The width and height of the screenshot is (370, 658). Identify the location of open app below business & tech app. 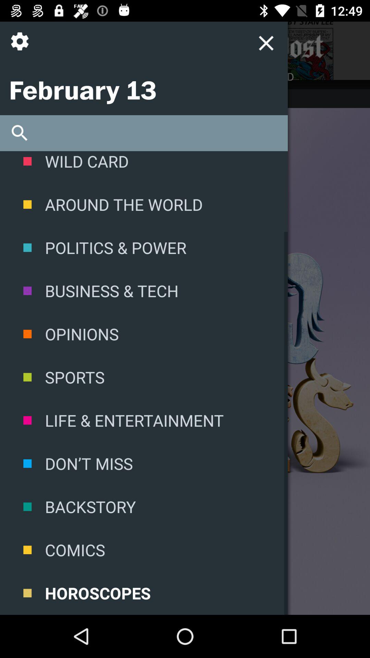
(144, 334).